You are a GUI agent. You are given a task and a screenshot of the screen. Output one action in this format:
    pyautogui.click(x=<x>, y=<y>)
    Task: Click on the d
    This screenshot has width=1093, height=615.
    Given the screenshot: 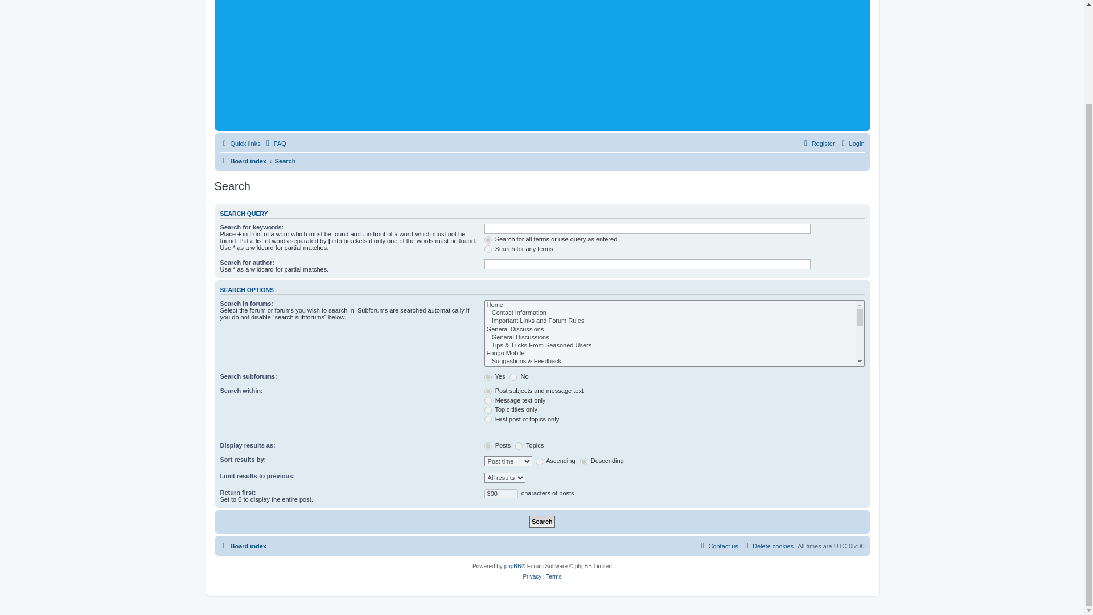 What is the action you would take?
    pyautogui.click(x=584, y=461)
    